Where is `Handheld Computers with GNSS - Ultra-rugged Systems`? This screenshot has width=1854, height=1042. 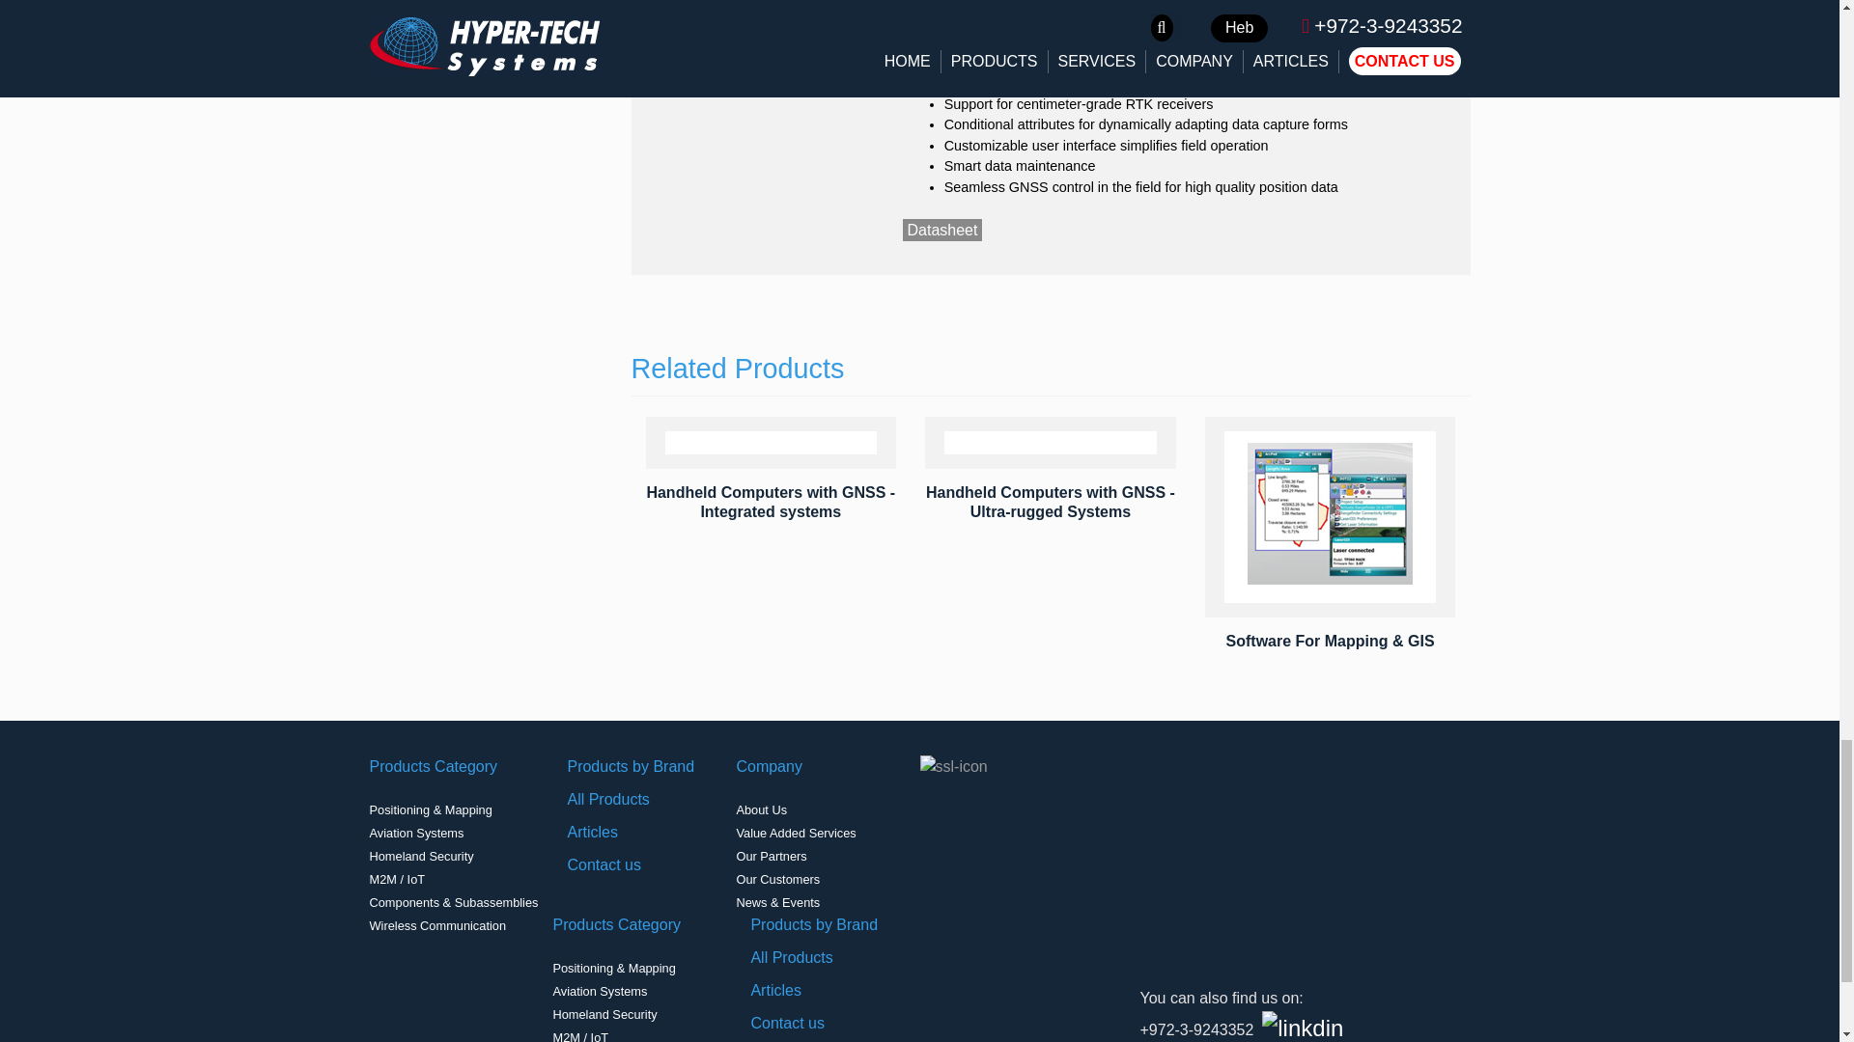 Handheld Computers with GNSS - Ultra-rugged Systems is located at coordinates (1051, 502).